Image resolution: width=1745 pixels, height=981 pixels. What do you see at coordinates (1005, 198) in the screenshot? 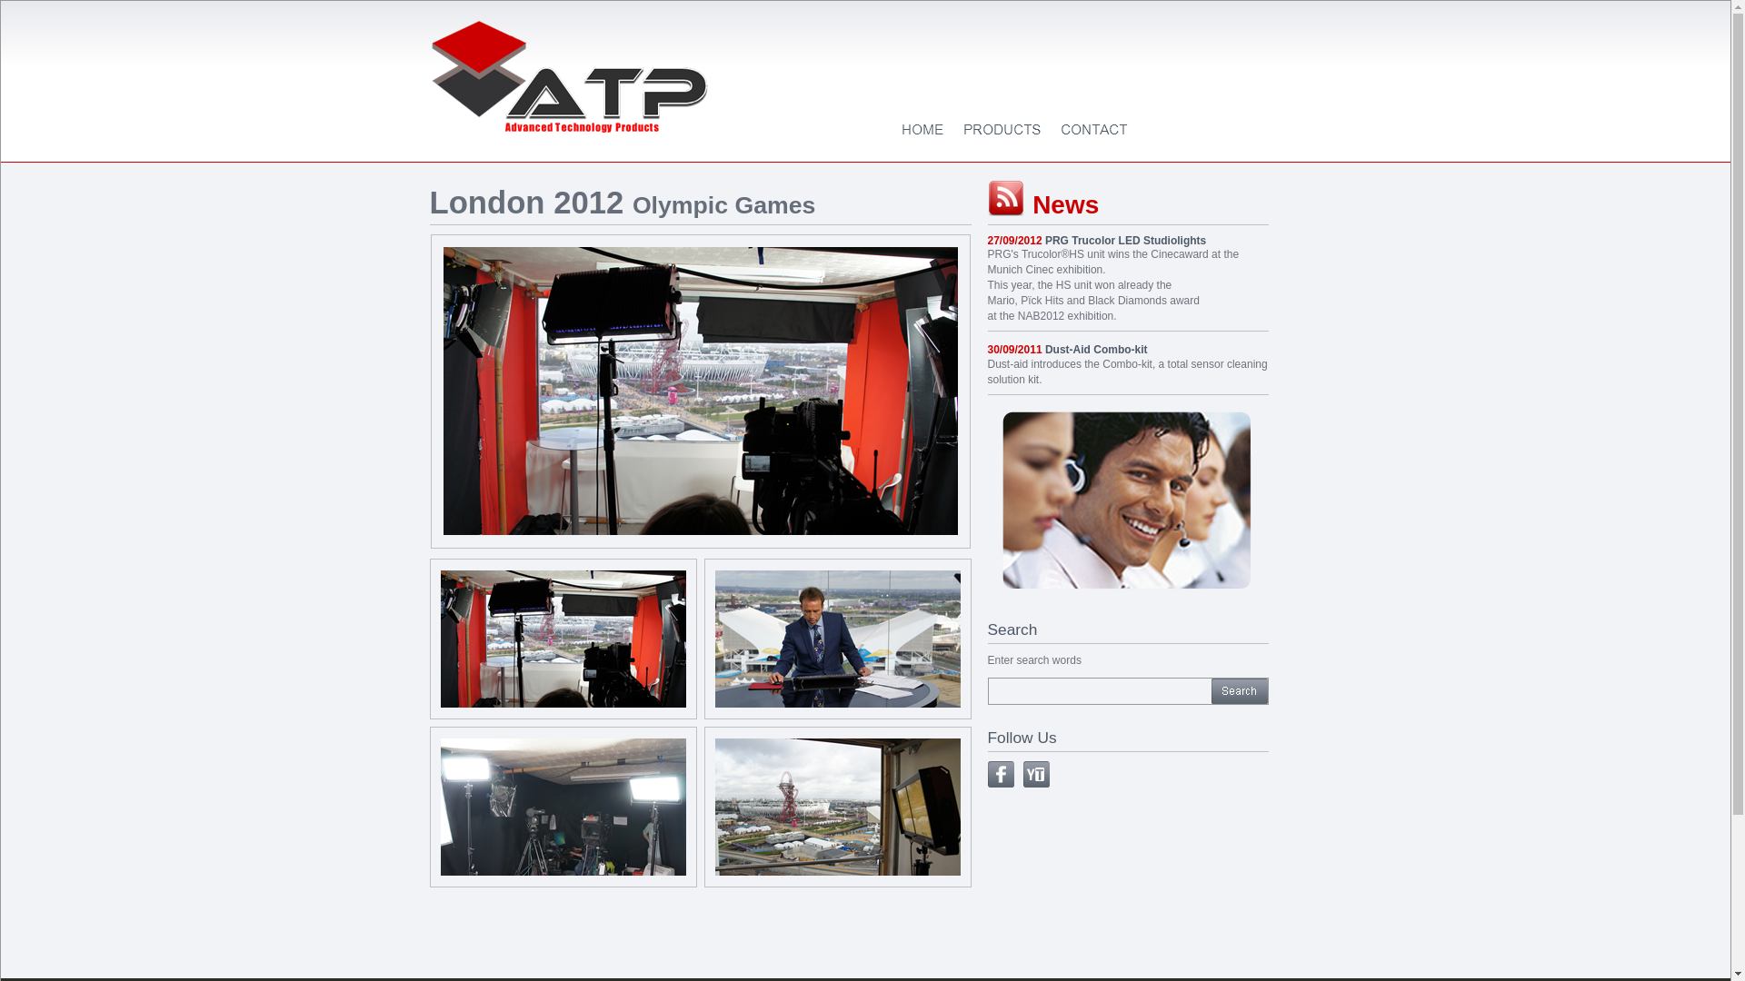
I see `Newsfeed-icon-3.png` at bounding box center [1005, 198].